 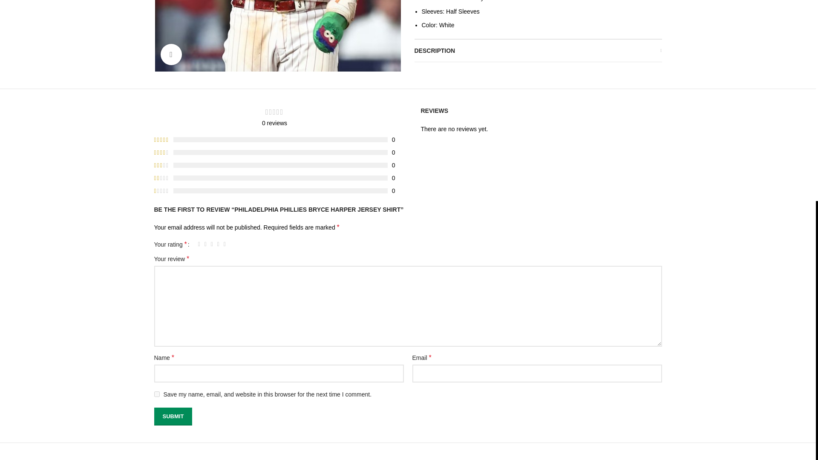 I want to click on Shipping and Delivery, so click(x=183, y=38).